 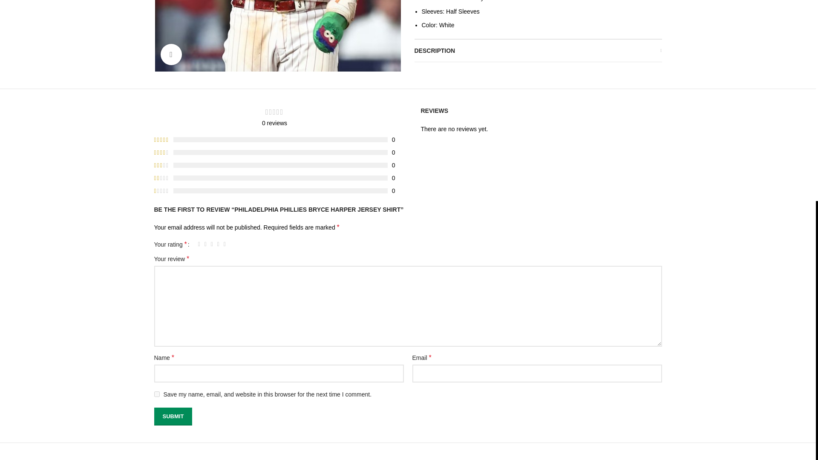 I want to click on Shipping and Delivery, so click(x=183, y=38).